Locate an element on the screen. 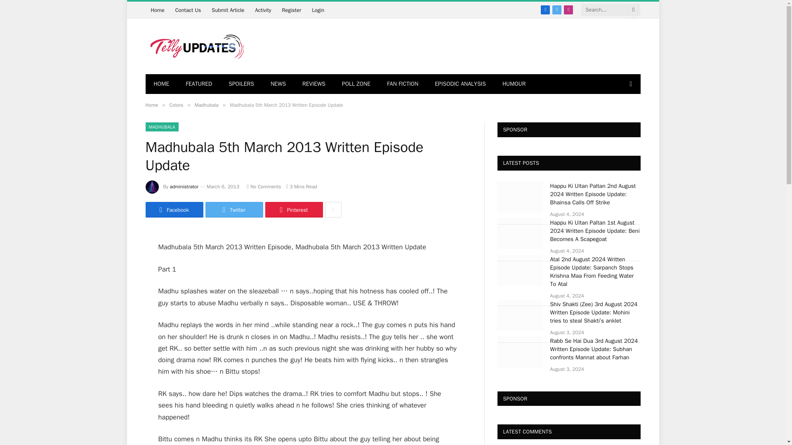  Go To Homepage is located at coordinates (157, 10).